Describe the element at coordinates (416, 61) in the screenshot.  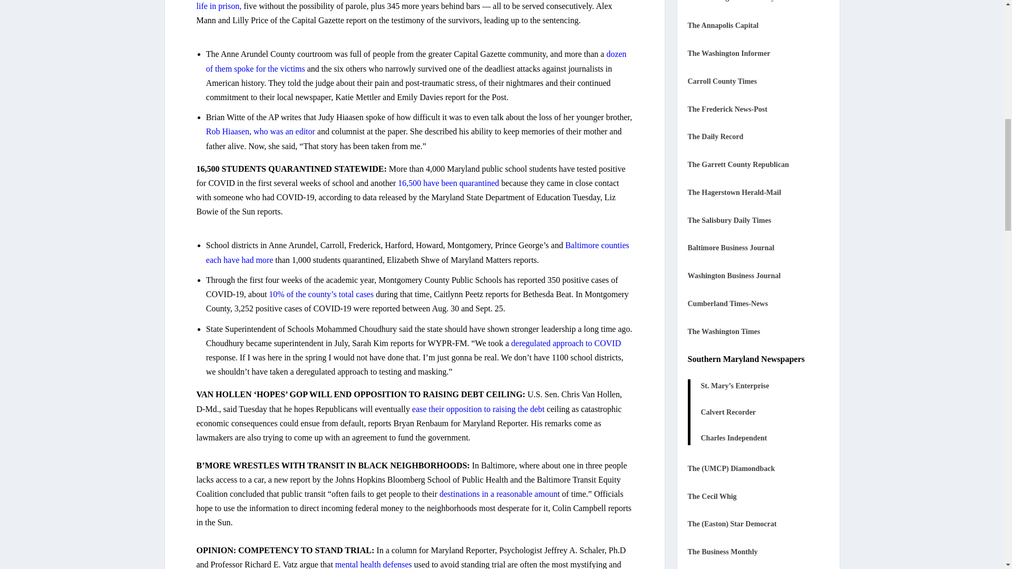
I see `dozen of them spoke for the victims` at that location.